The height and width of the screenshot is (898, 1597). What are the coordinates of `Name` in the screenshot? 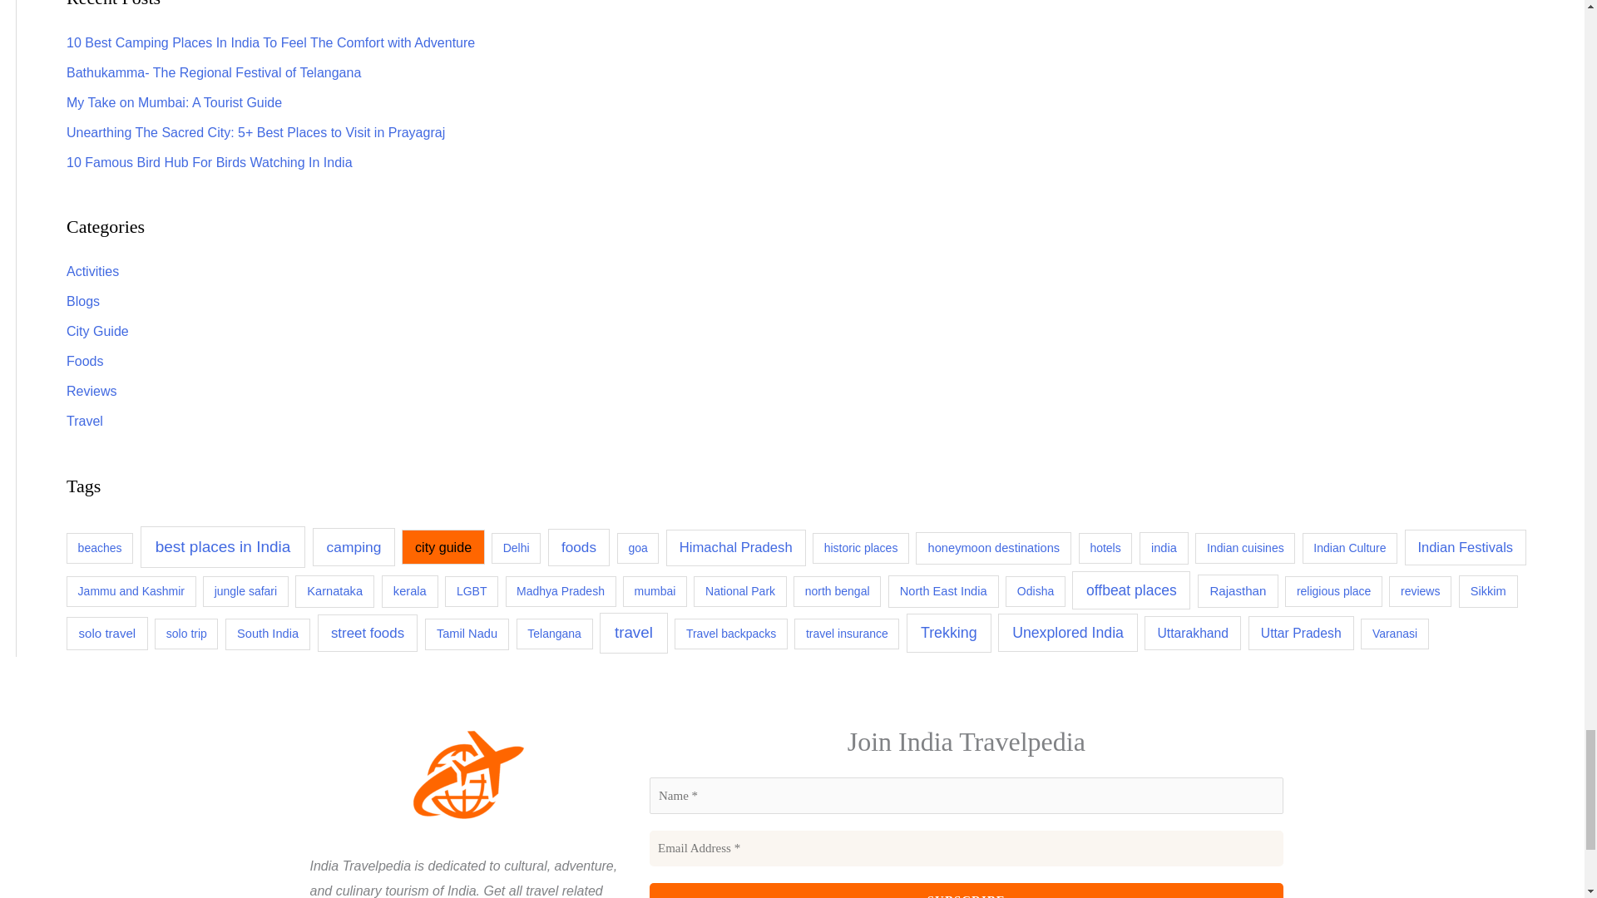 It's located at (967, 795).